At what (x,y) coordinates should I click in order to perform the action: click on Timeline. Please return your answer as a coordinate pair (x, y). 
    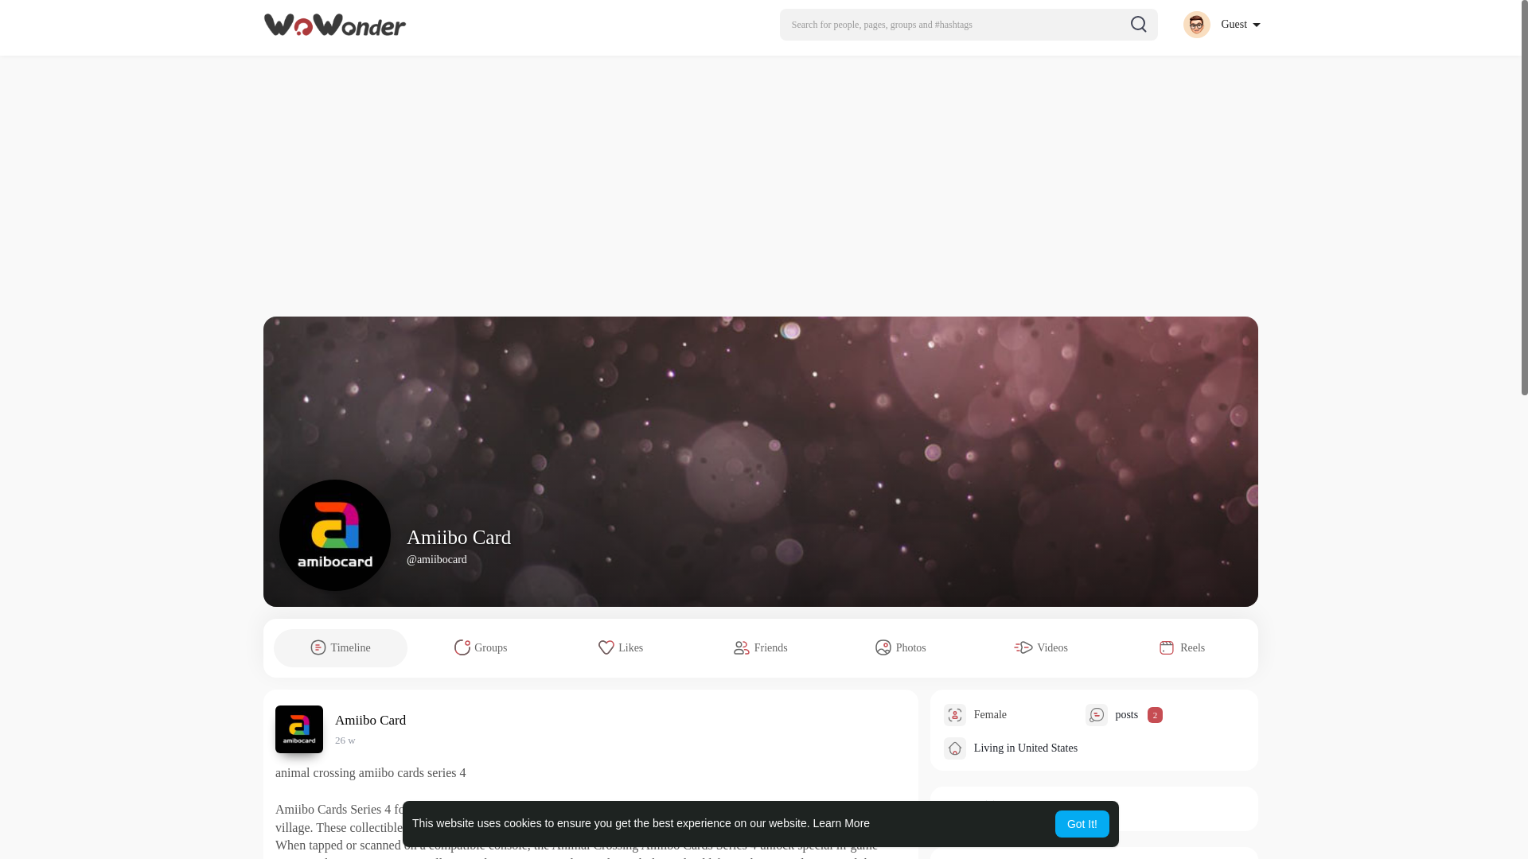
    Looking at the image, I should click on (341, 647).